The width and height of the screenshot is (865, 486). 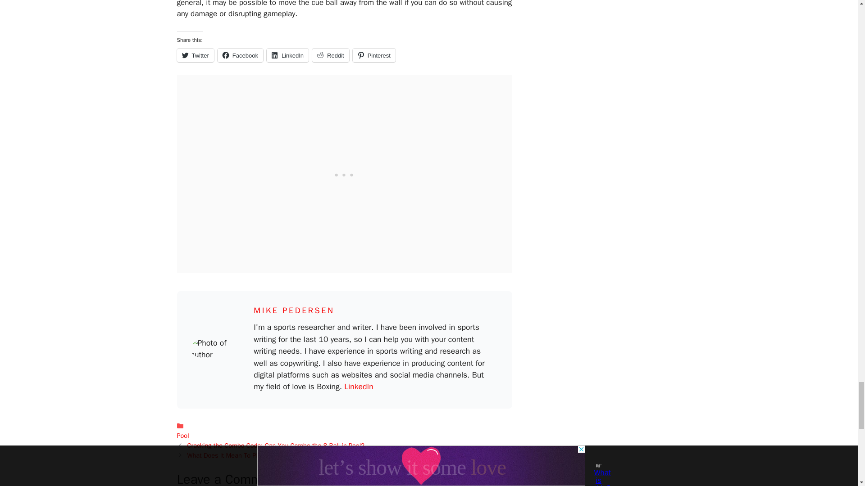 I want to click on Categories, so click(x=344, y=431).